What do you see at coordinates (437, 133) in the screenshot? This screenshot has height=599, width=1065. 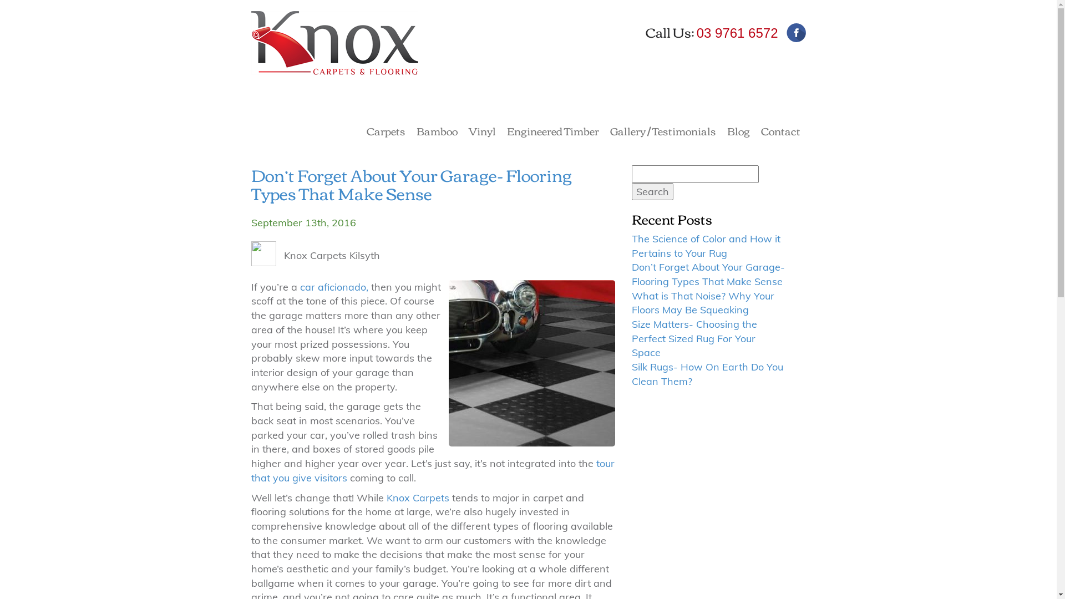 I see `Bamboo` at bounding box center [437, 133].